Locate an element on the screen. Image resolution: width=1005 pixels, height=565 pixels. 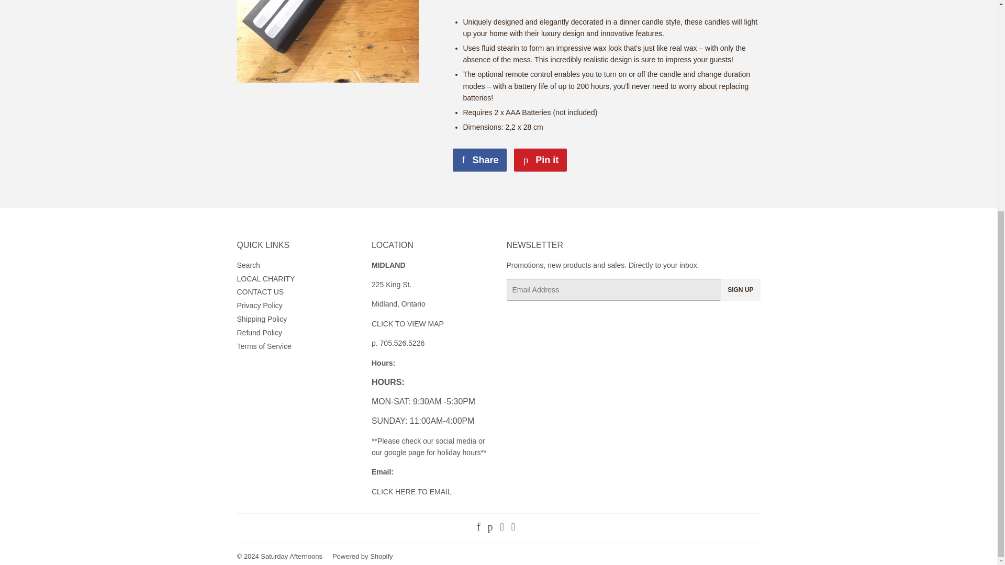
Saturday Afternoons on Pinterest is located at coordinates (265, 278).